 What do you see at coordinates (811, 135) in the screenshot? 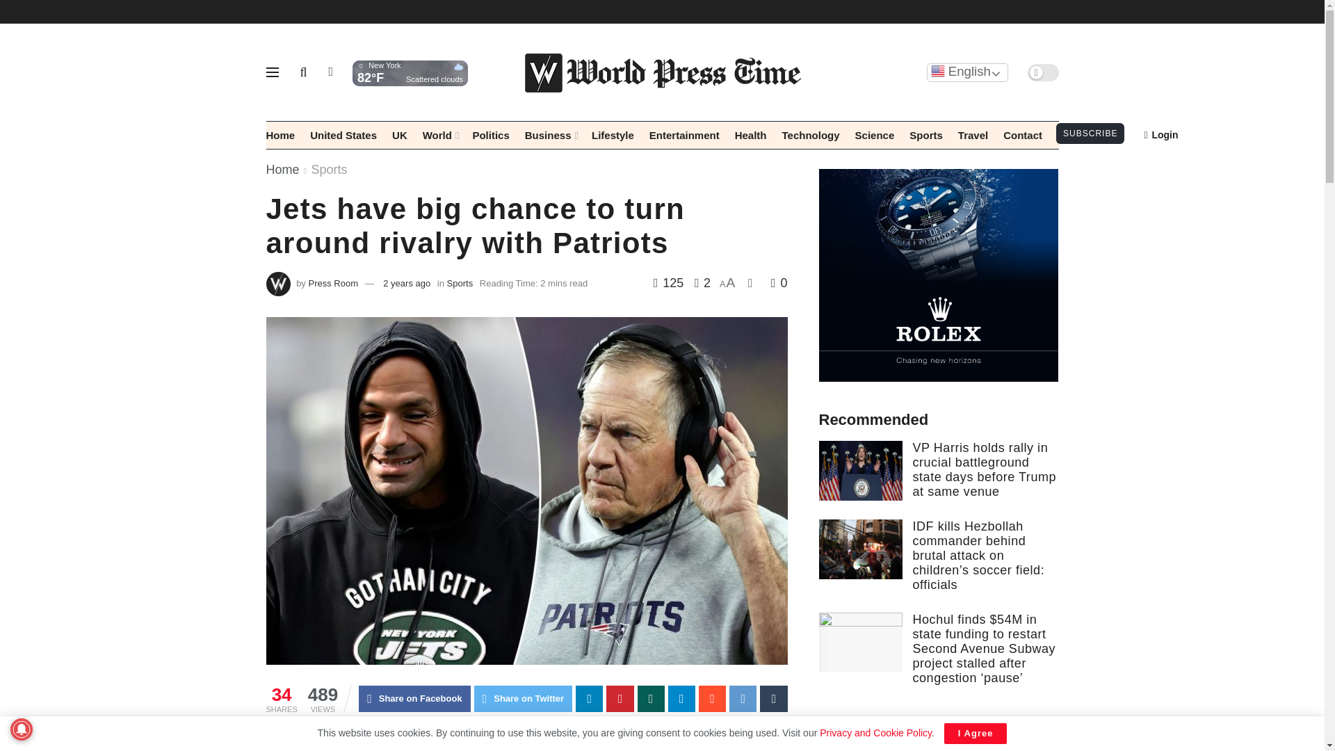
I see `Technology` at bounding box center [811, 135].